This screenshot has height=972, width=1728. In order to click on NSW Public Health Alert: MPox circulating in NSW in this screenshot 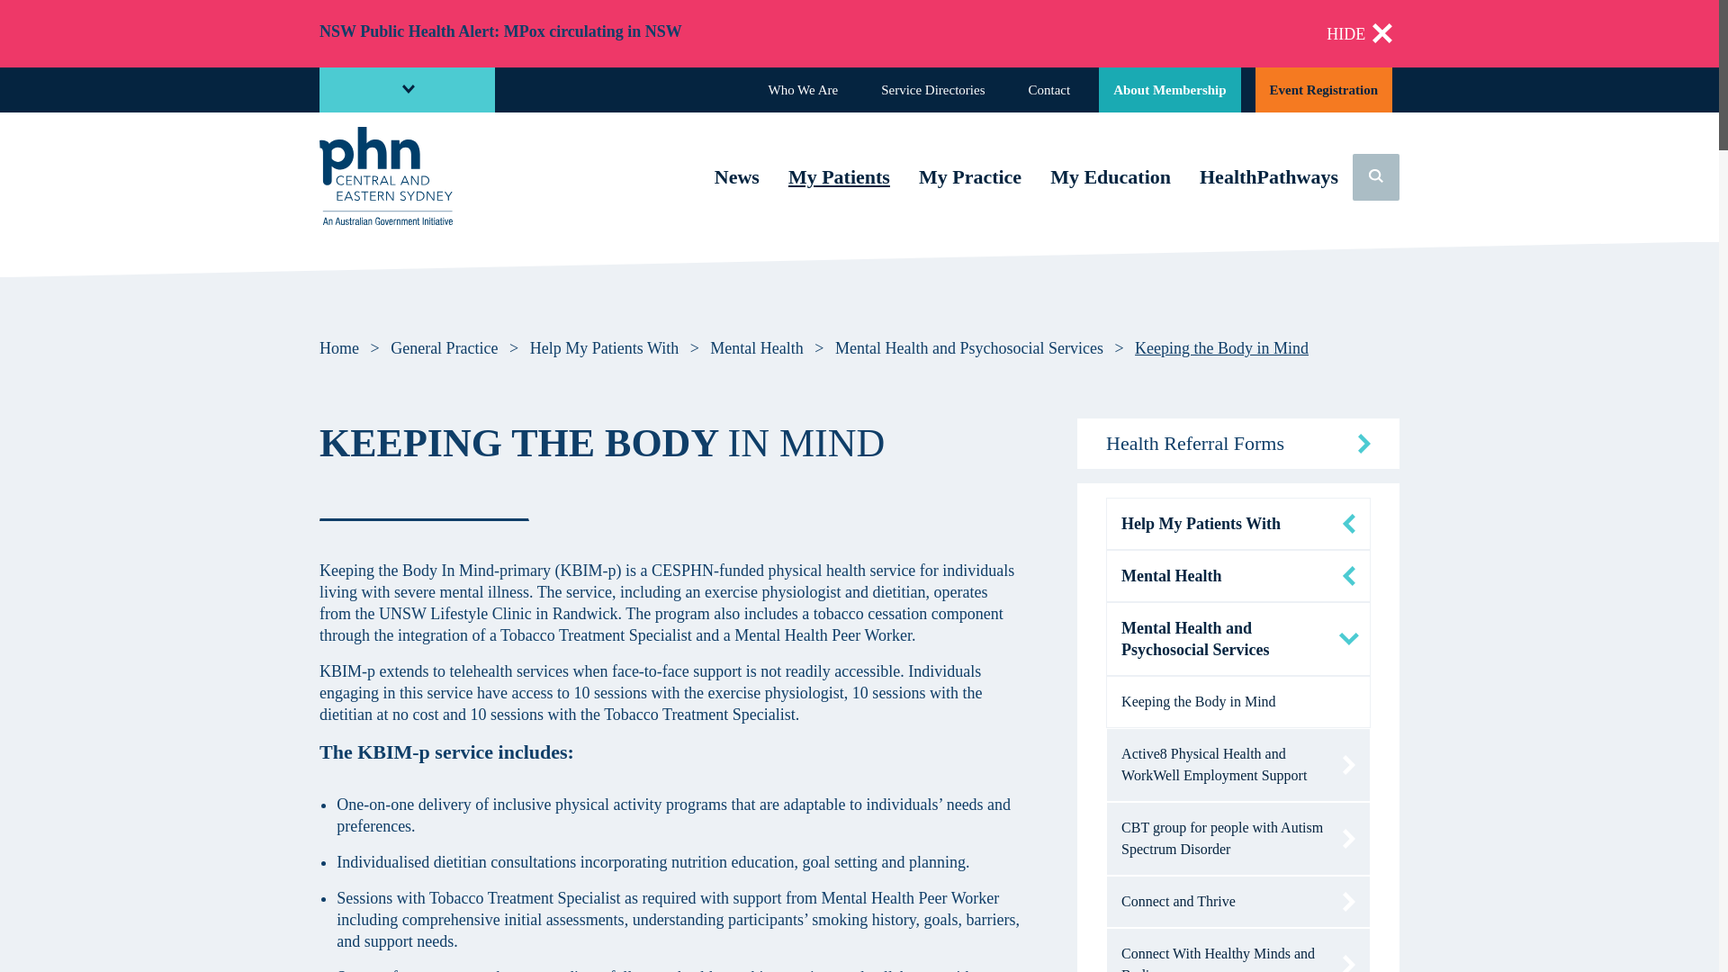, I will do `click(500, 31)`.